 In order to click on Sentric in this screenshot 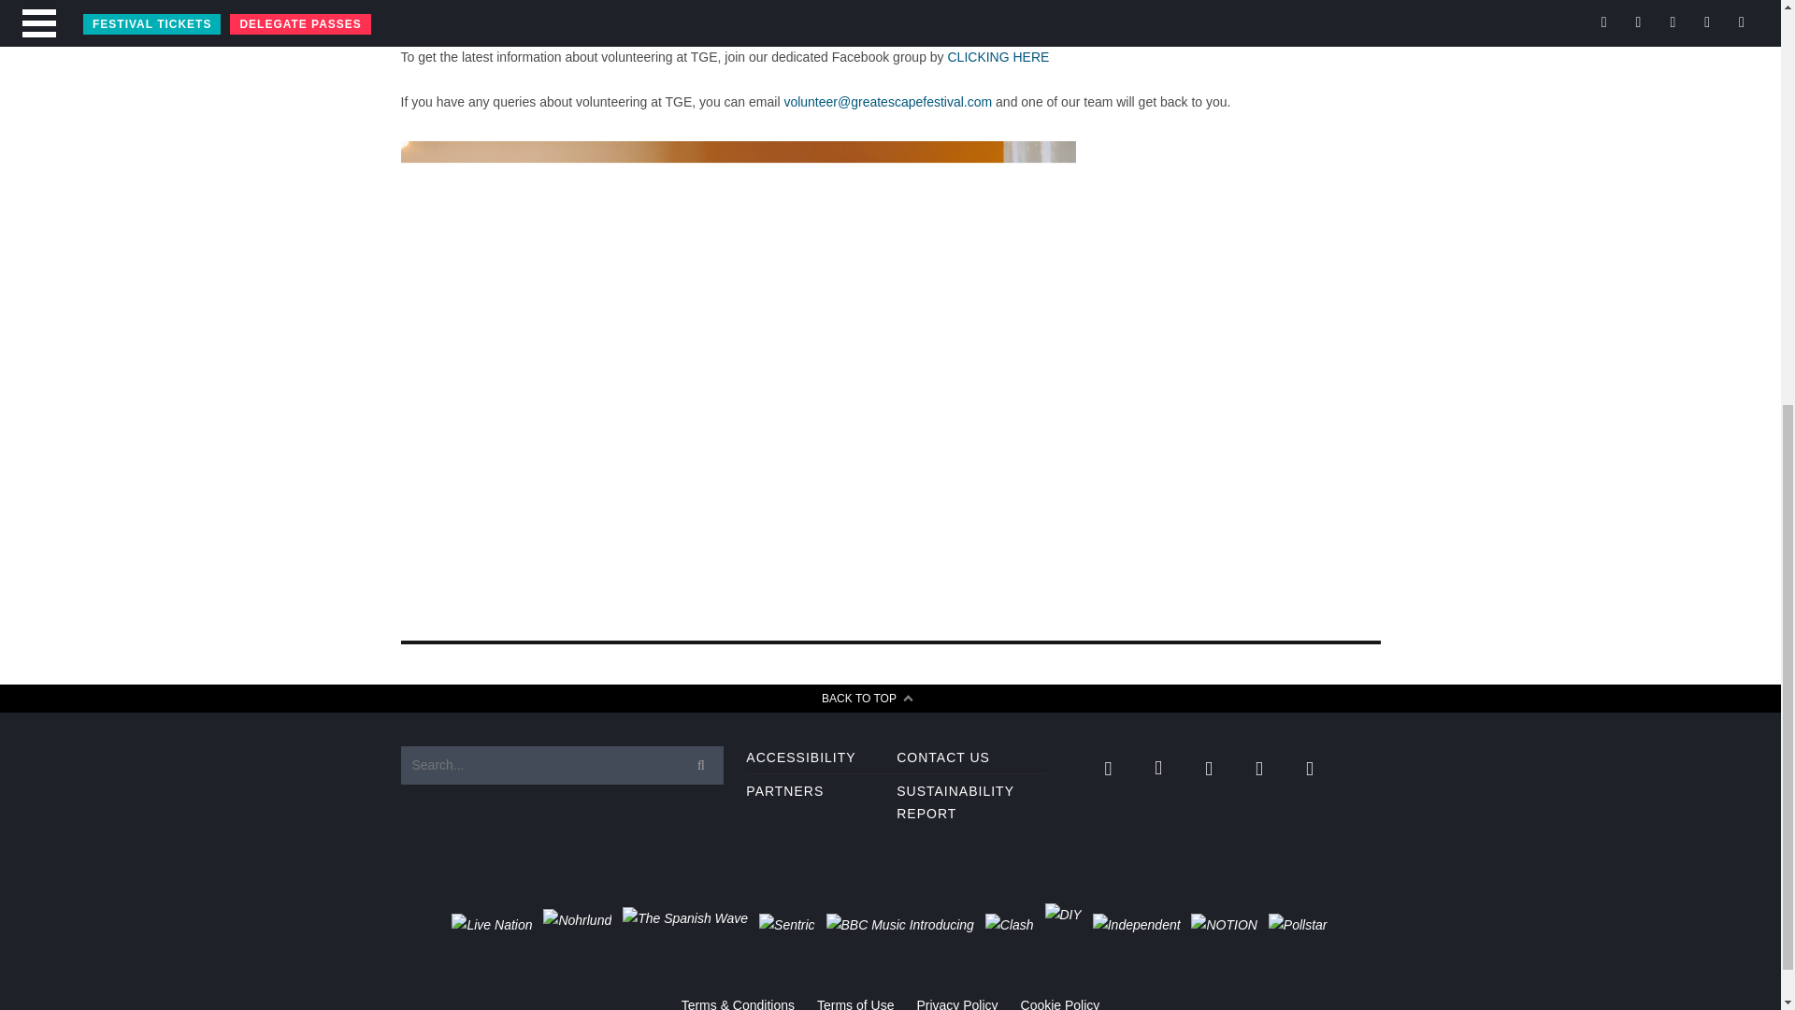, I will do `click(787, 926)`.